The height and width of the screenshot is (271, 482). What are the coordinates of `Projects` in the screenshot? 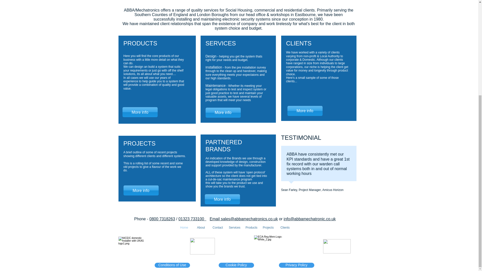 It's located at (268, 228).